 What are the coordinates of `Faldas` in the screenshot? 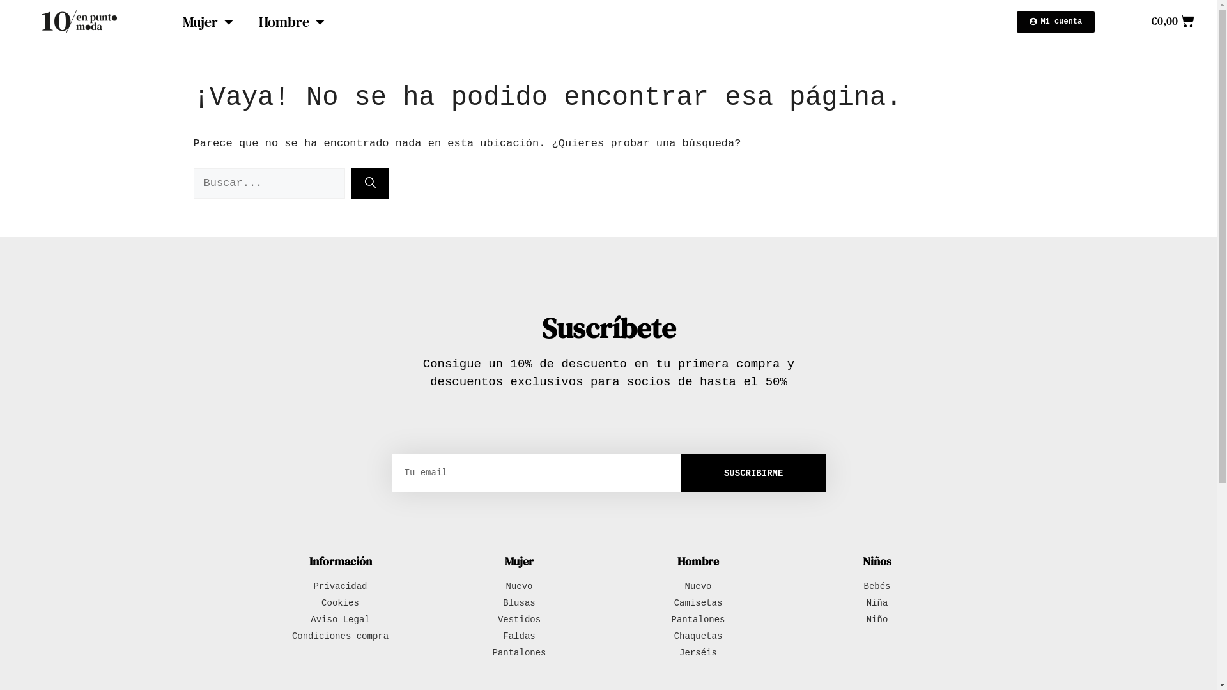 It's located at (519, 636).